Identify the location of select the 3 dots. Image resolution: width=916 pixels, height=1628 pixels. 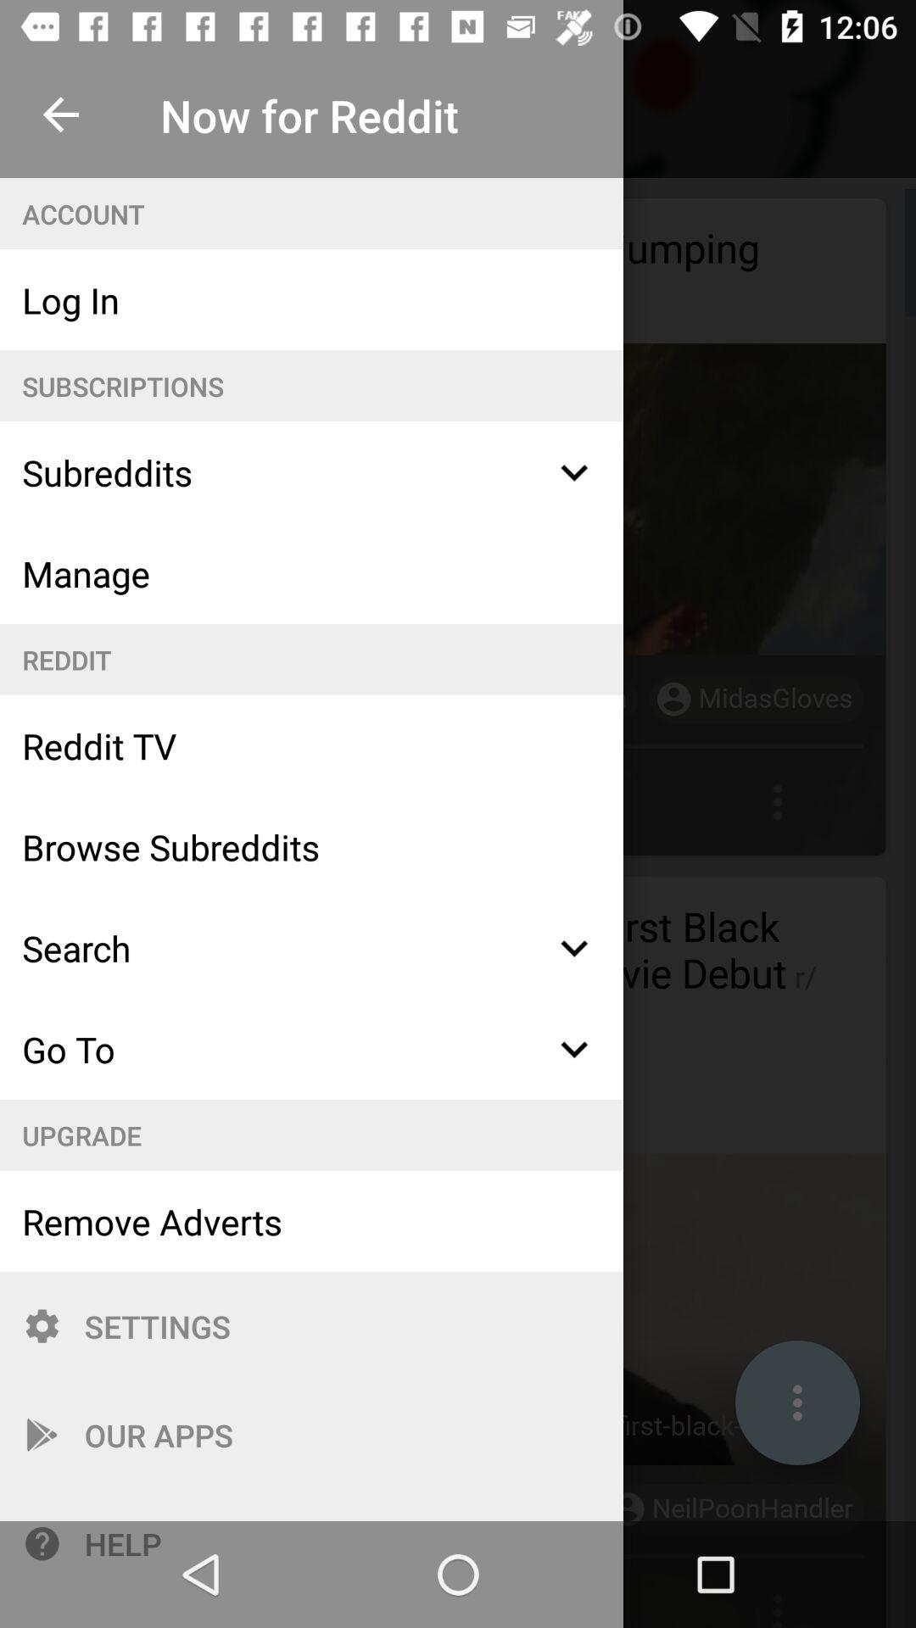
(797, 1402).